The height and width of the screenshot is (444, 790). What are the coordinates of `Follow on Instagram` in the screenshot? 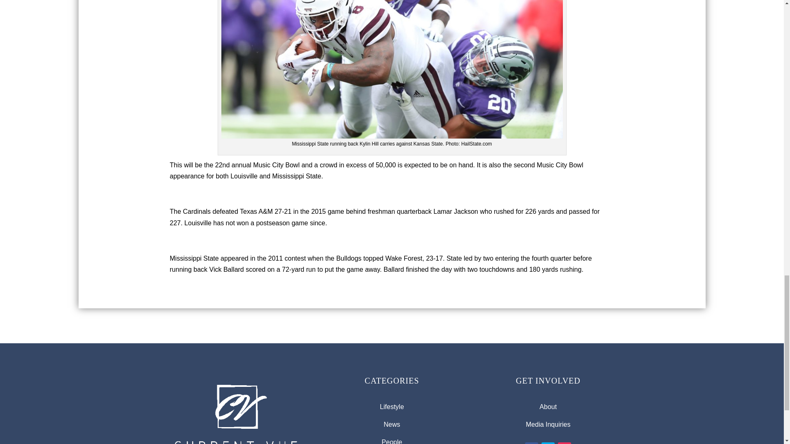 It's located at (565, 443).